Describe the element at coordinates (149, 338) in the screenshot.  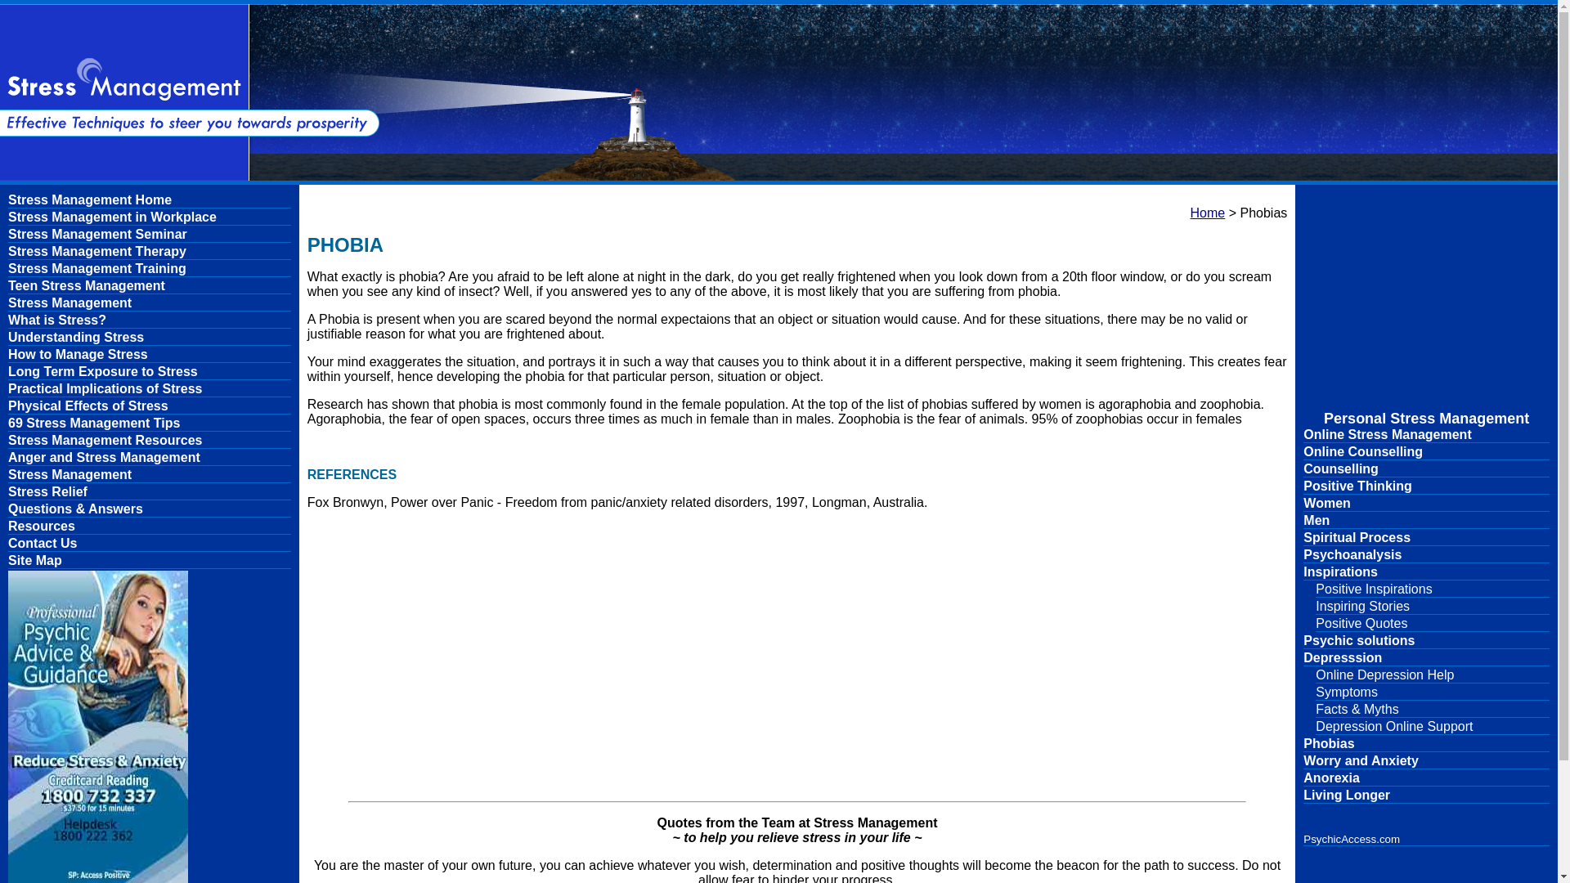
I see `Understanding Stress` at that location.